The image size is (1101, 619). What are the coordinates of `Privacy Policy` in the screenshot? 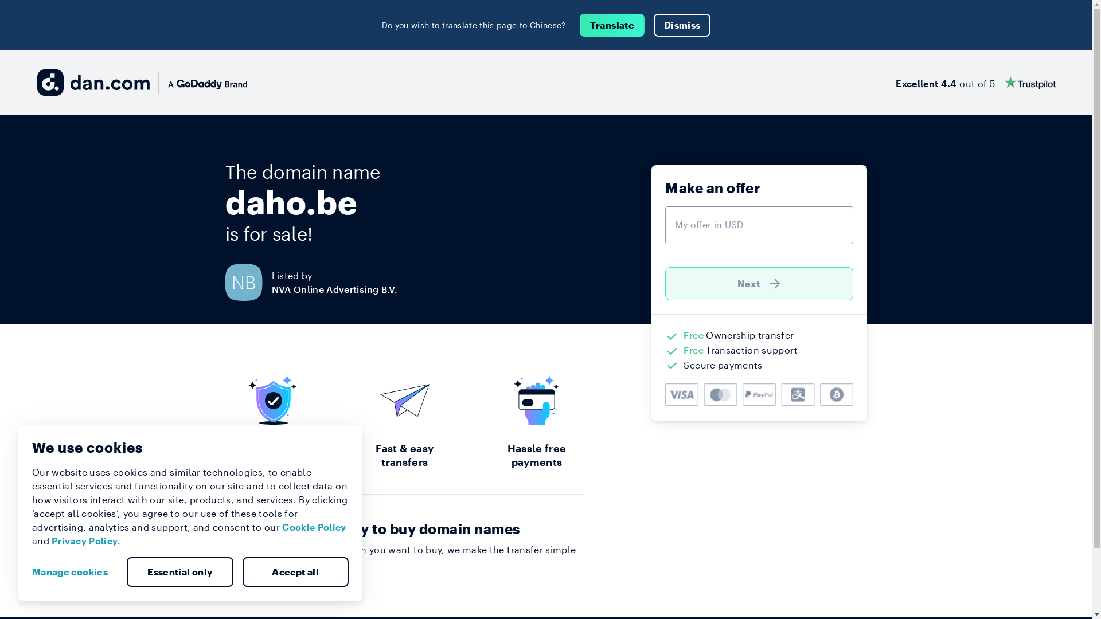 It's located at (85, 541).